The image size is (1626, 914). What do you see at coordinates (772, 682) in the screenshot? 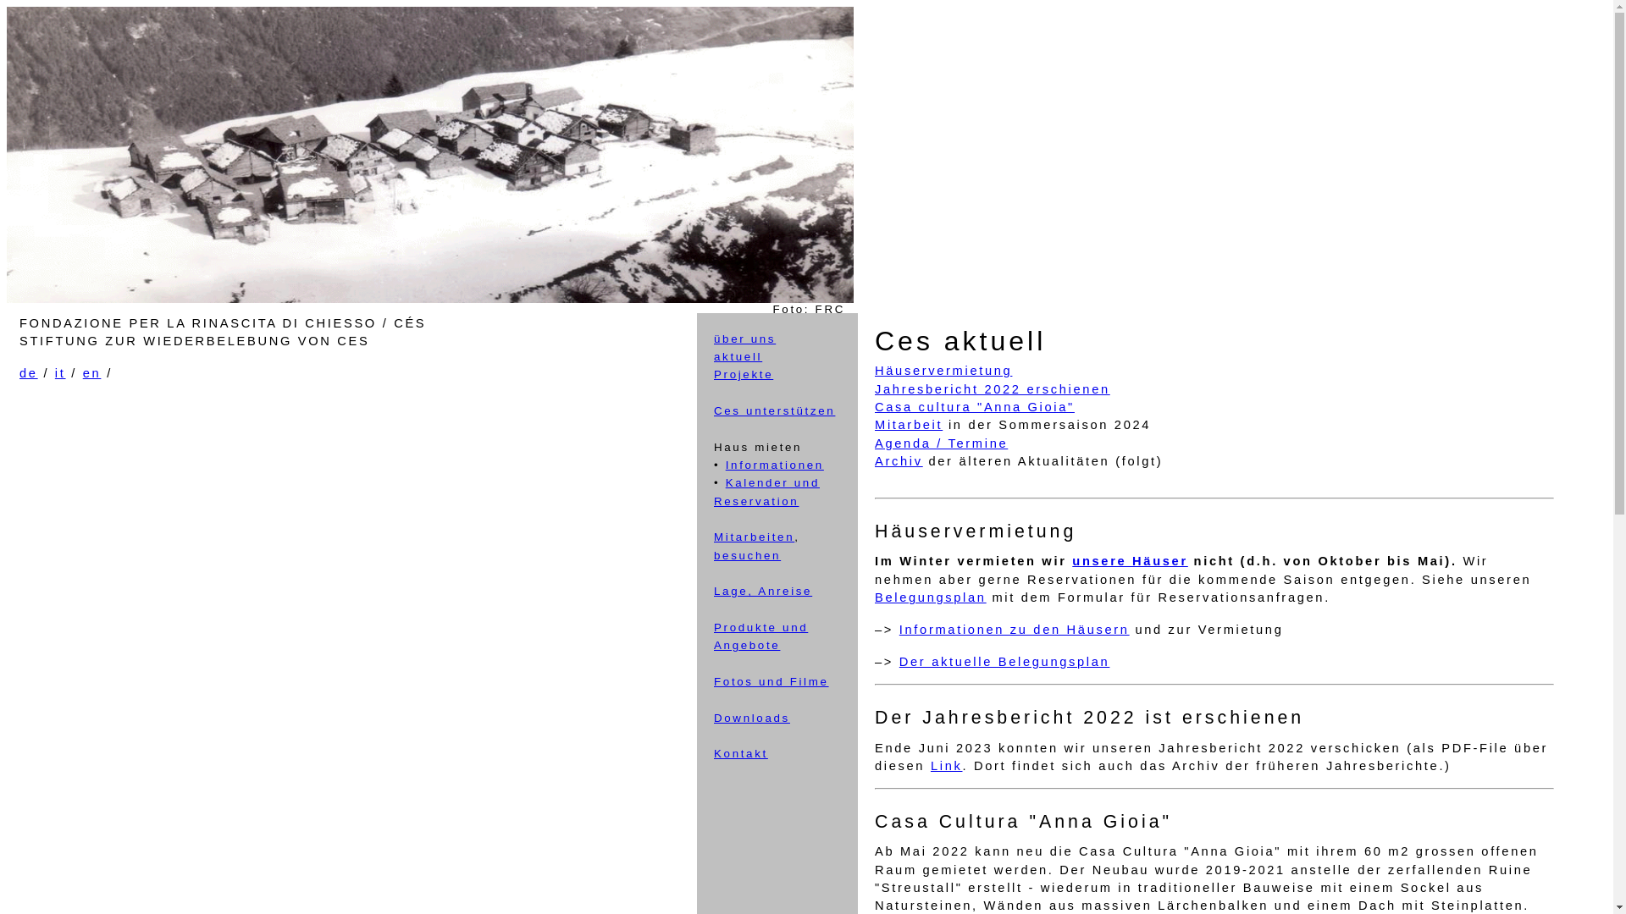
I see `Fotos und Filme` at bounding box center [772, 682].